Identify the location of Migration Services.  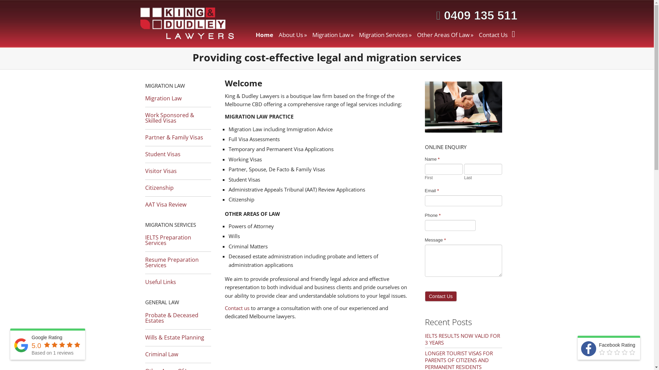
(385, 35).